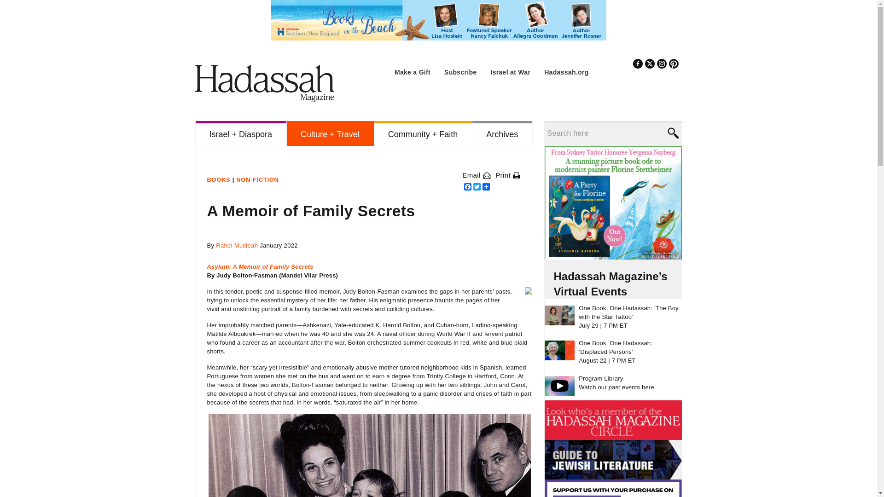  What do you see at coordinates (460, 72) in the screenshot?
I see `Subscribe` at bounding box center [460, 72].